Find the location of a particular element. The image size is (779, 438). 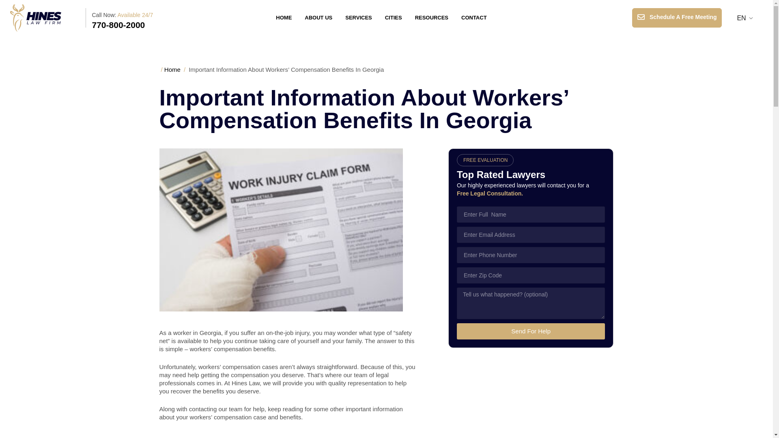

ABOUT US is located at coordinates (318, 17).